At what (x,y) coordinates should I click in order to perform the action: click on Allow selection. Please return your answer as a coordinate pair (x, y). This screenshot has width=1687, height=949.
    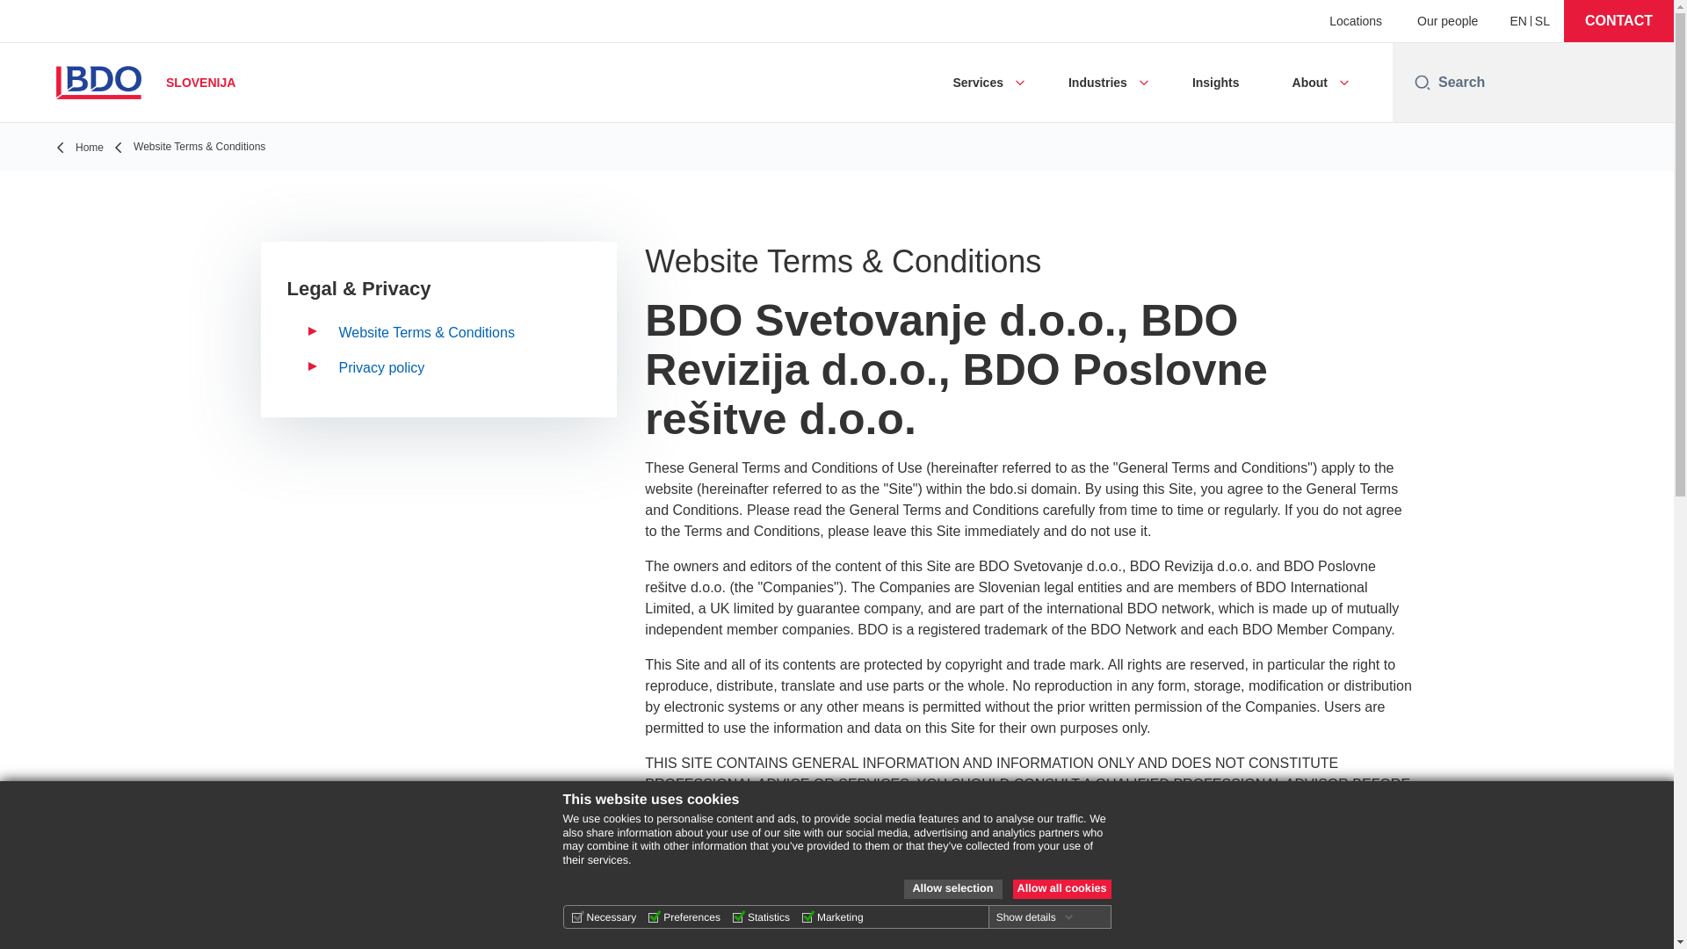
    Looking at the image, I should click on (952, 889).